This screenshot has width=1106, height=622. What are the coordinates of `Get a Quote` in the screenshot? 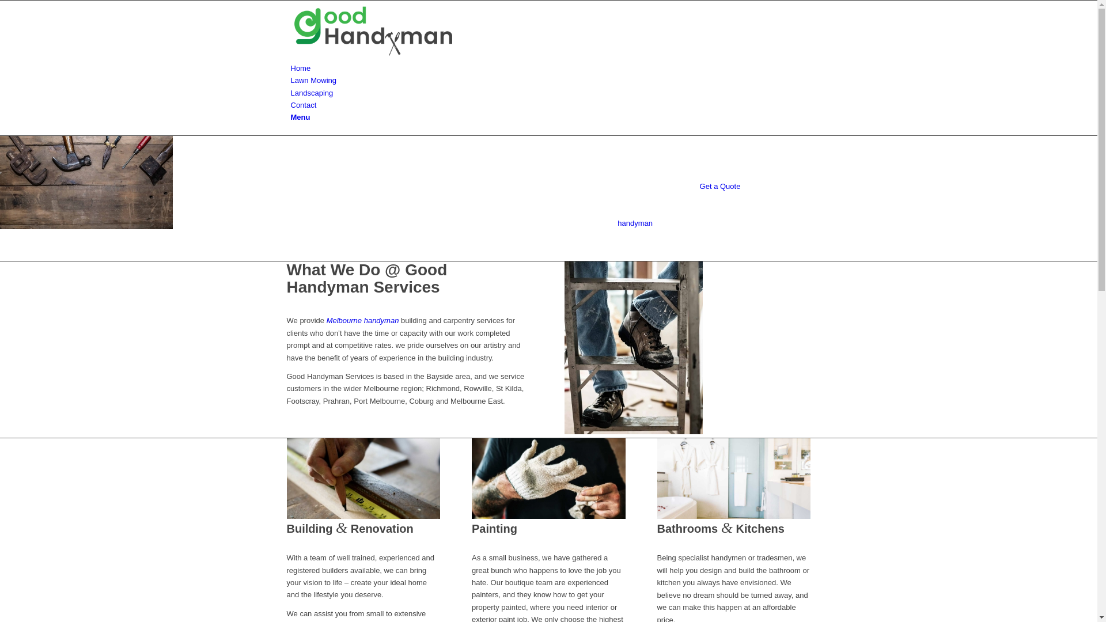 It's located at (720, 187).